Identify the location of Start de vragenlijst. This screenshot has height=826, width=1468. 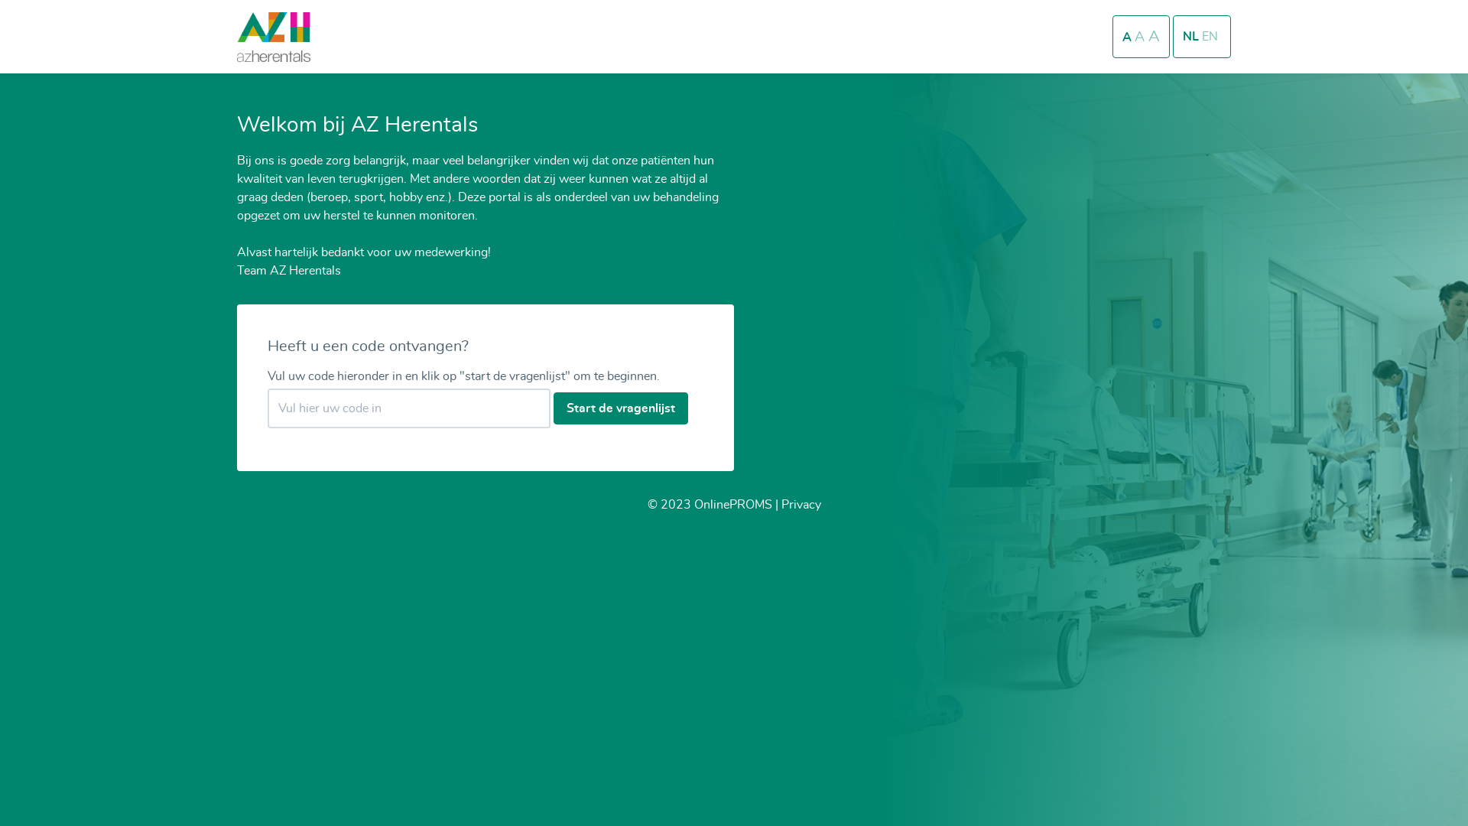
(621, 408).